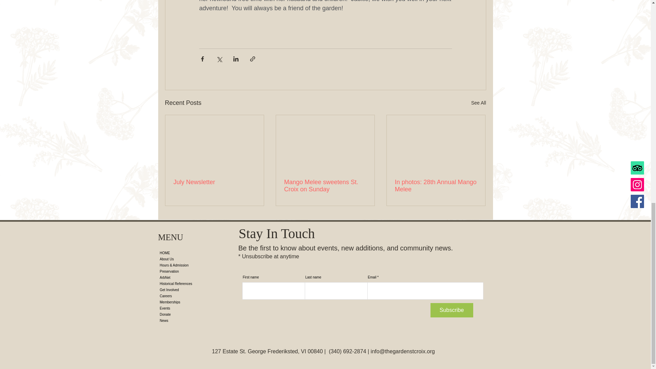 The width and height of the screenshot is (656, 369). Describe the element at coordinates (186, 277) in the screenshot. I see `ArbNet` at that location.